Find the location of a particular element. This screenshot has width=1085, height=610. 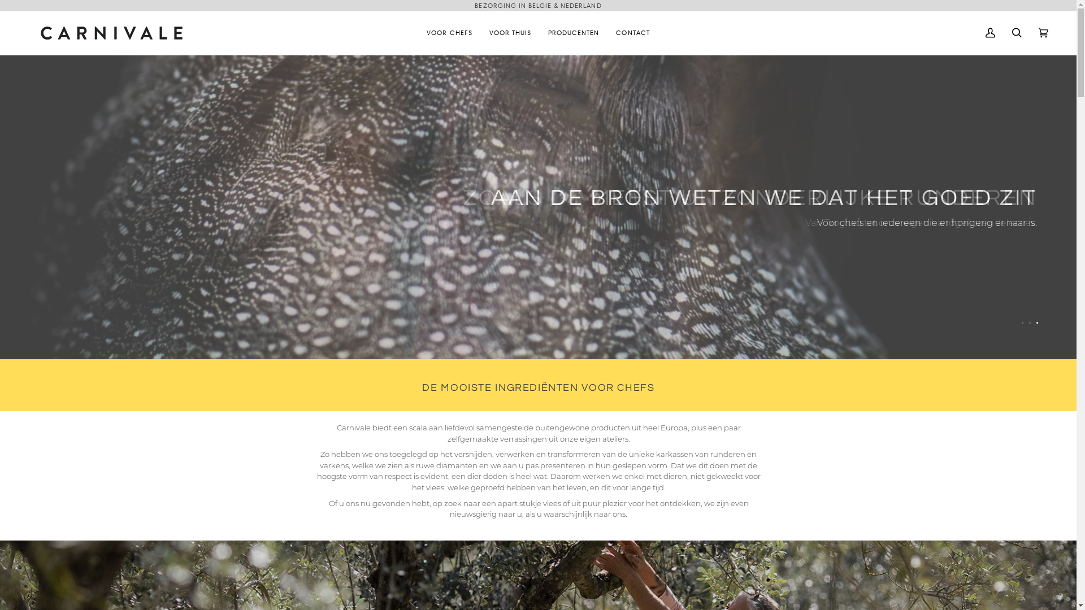

PRODUCENTEN is located at coordinates (574, 33).